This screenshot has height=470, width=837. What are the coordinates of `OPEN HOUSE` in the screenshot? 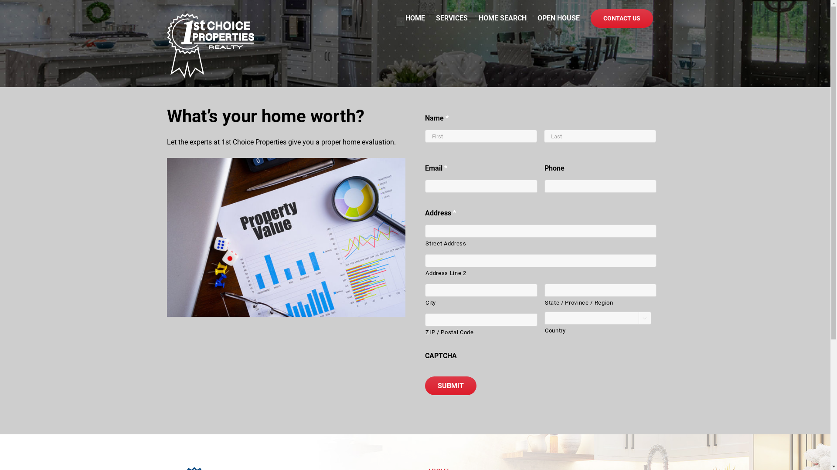 It's located at (558, 18).